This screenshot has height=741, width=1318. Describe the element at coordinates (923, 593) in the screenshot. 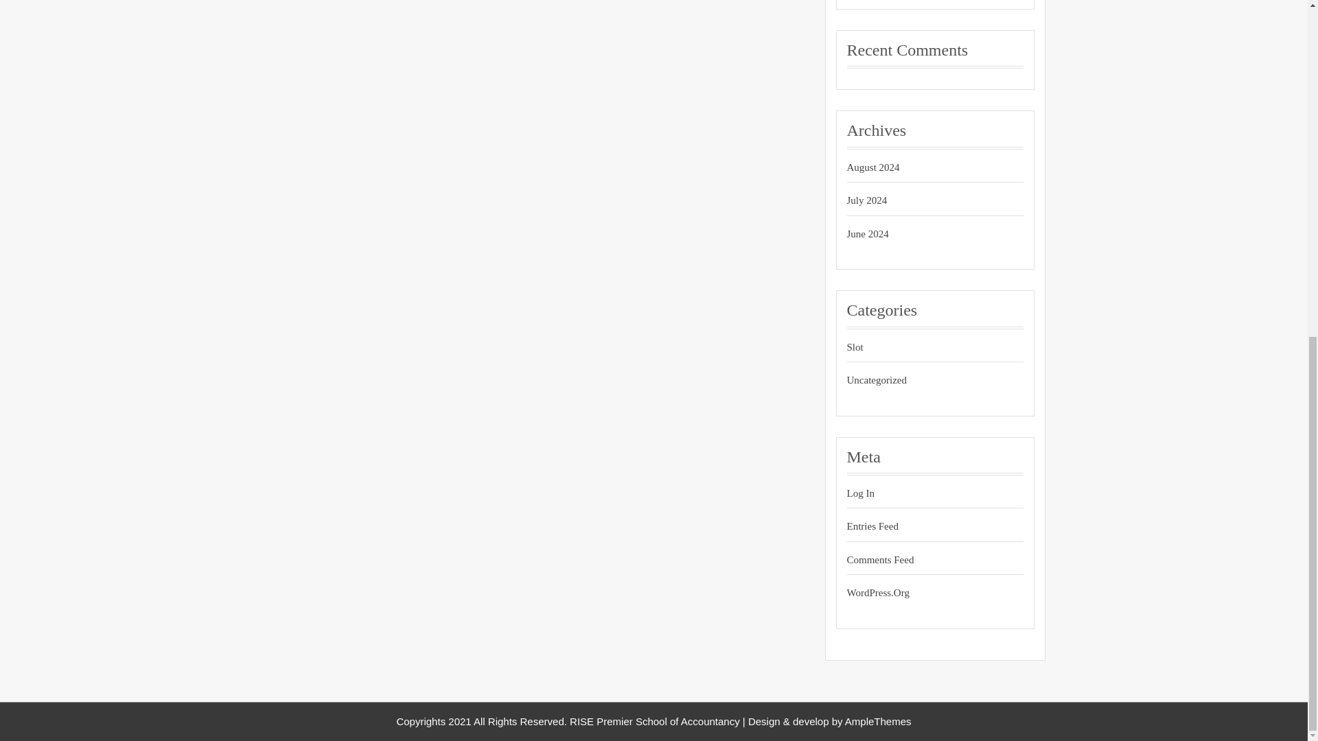

I see `WordPress.Org` at that location.